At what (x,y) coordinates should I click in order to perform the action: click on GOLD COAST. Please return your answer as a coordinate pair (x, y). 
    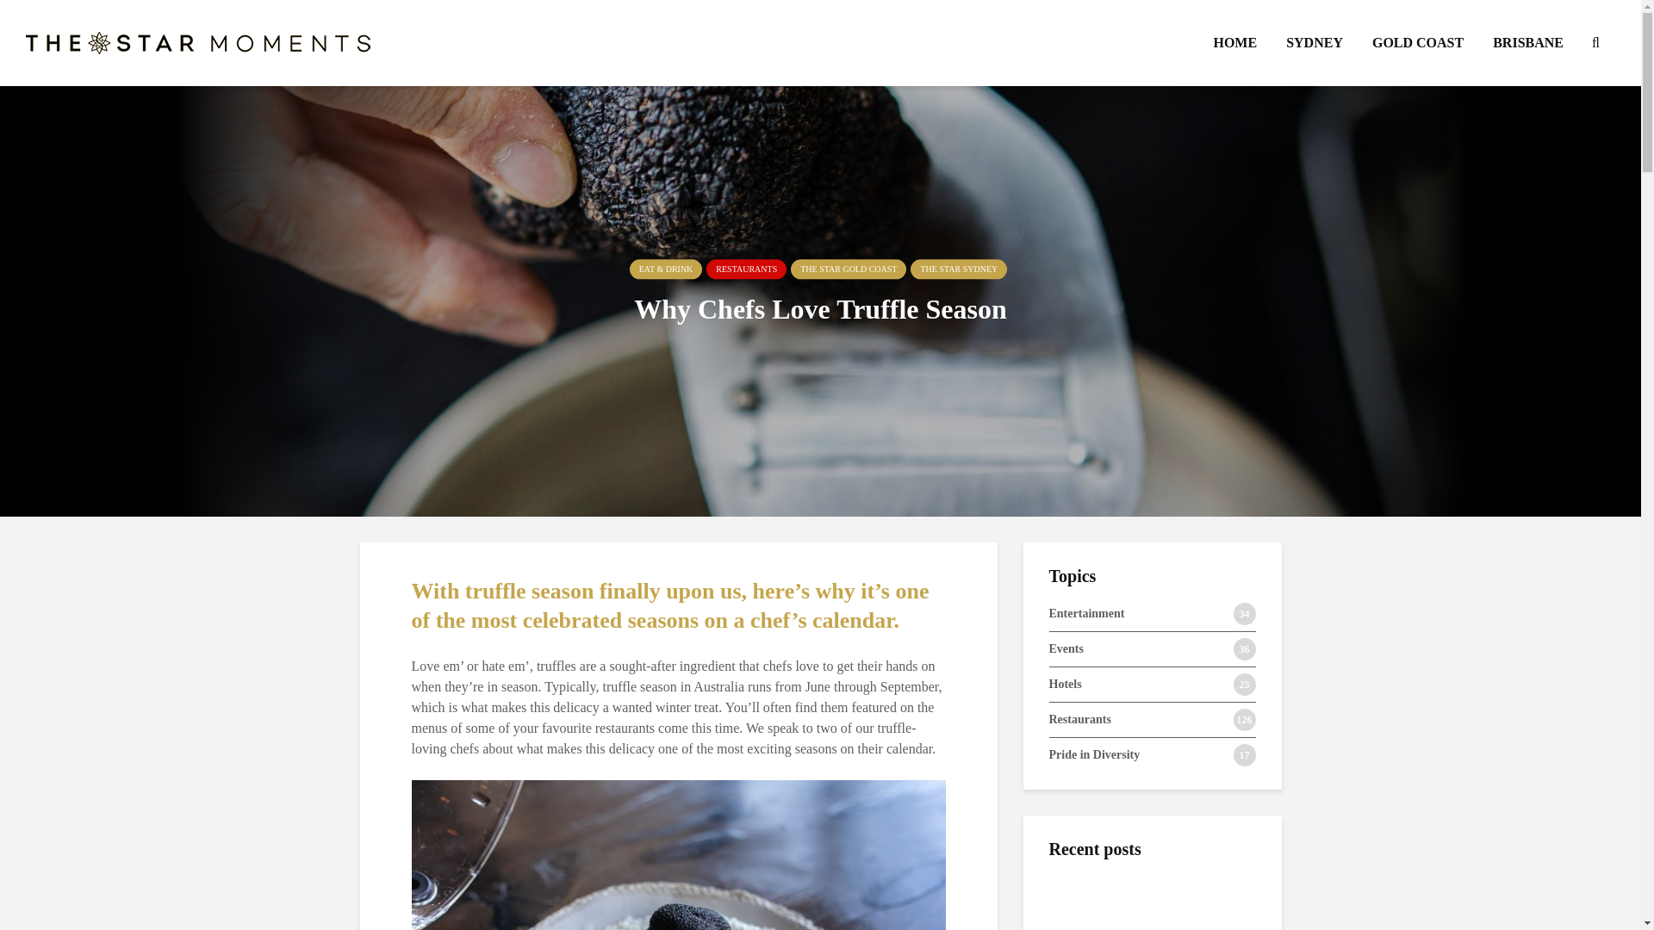
    Looking at the image, I should click on (1418, 43).